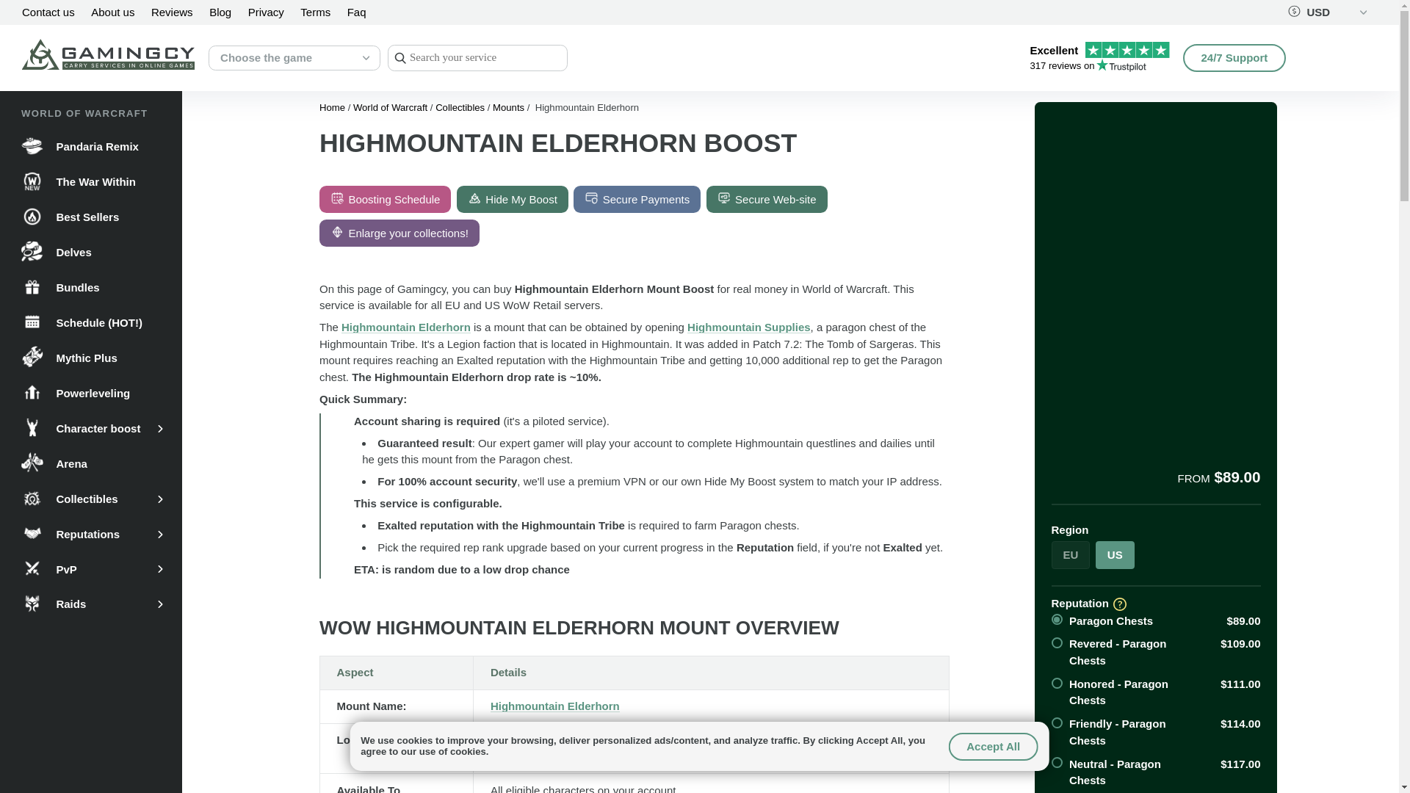 This screenshot has height=793, width=1410. Describe the element at coordinates (266, 12) in the screenshot. I see `Privacy` at that location.